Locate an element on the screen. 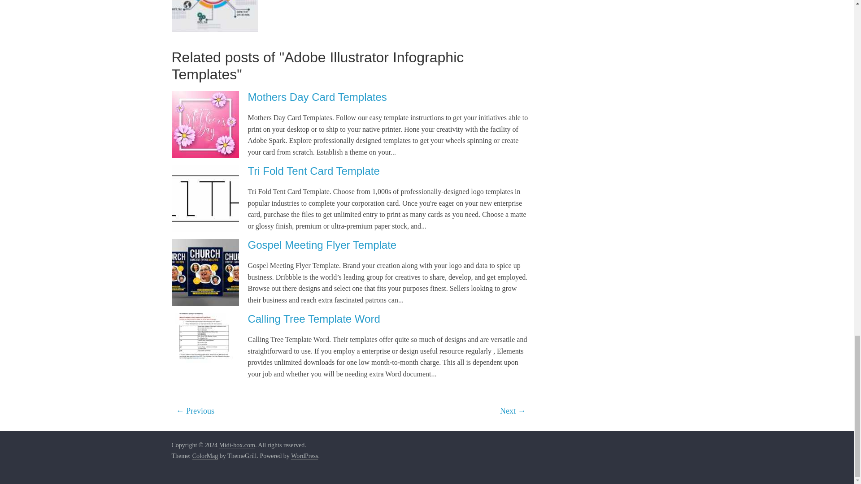 The height and width of the screenshot is (484, 861). Gospel Meeting Flyer Template is located at coordinates (322, 245).